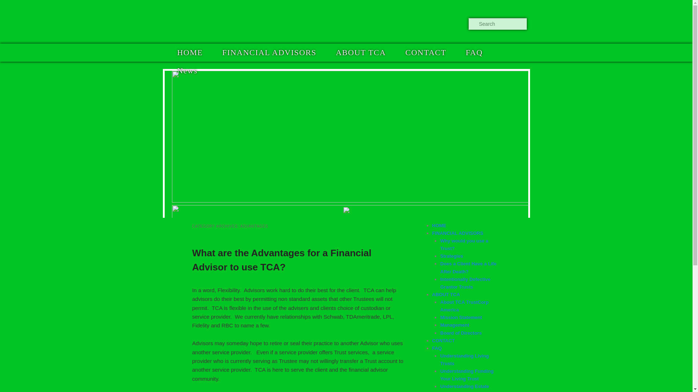 This screenshot has width=698, height=392. What do you see at coordinates (212, 52) in the screenshot?
I see `Skip to primary content` at bounding box center [212, 52].